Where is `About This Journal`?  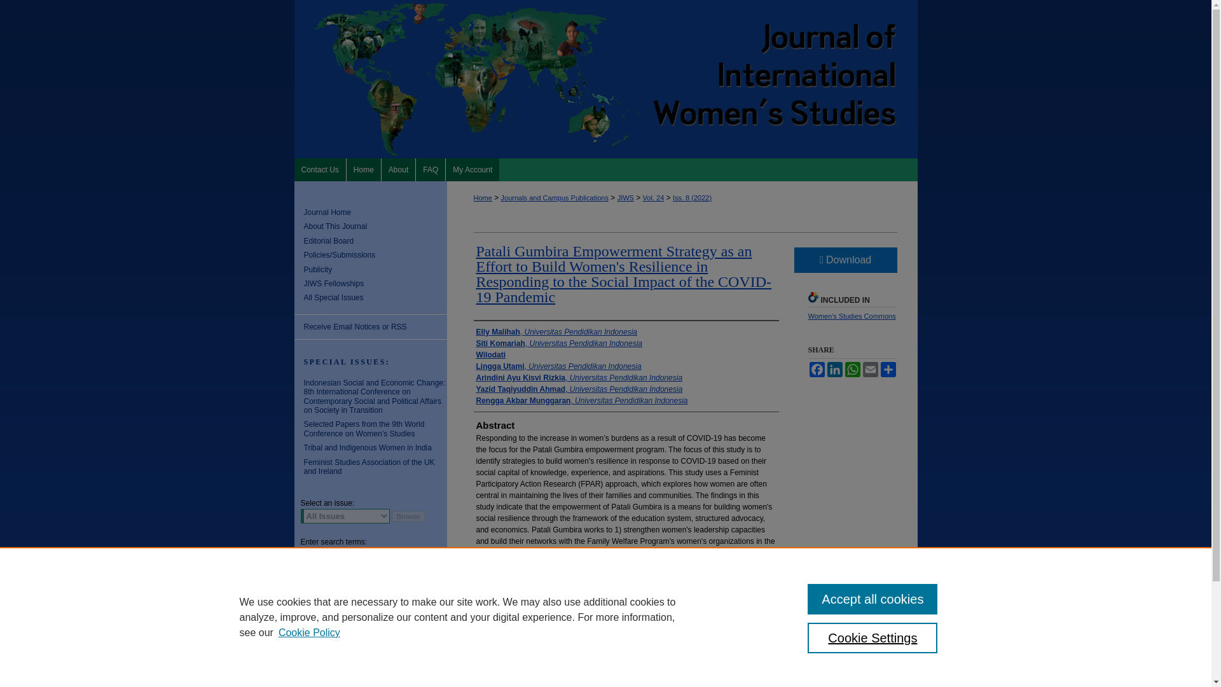 About This Journal is located at coordinates (375, 226).